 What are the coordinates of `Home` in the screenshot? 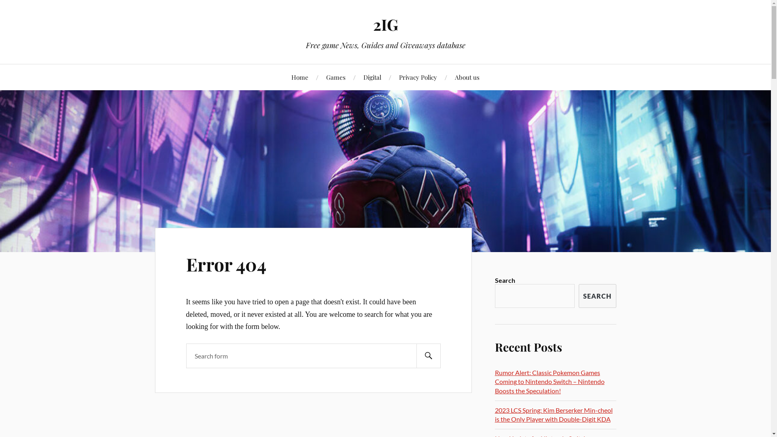 It's located at (300, 77).